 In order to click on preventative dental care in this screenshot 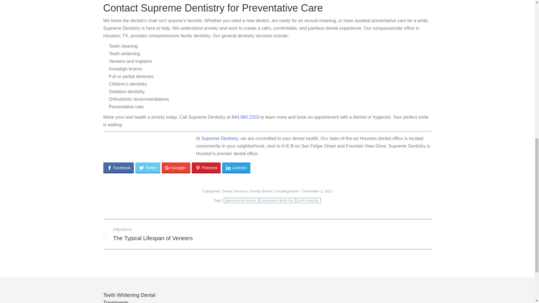, I will do `click(261, 191)`.